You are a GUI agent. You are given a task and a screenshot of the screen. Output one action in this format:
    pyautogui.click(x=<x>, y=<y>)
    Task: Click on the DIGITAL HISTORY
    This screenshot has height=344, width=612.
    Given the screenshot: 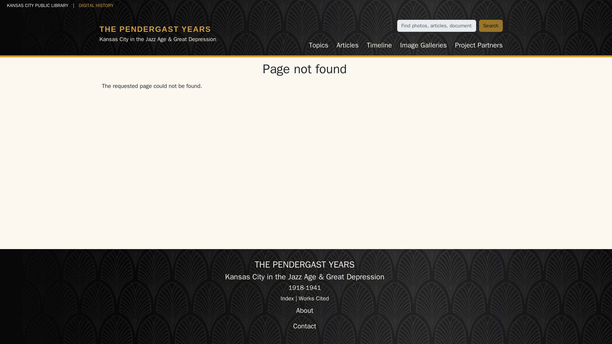 What is the action you would take?
    pyautogui.click(x=96, y=5)
    